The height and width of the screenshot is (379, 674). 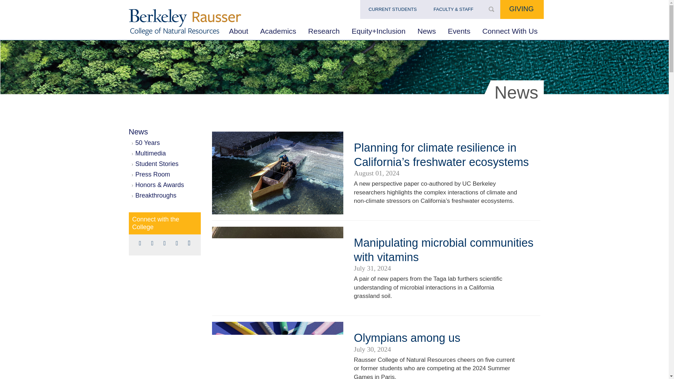 What do you see at coordinates (189, 244) in the screenshot?
I see `RSS` at bounding box center [189, 244].